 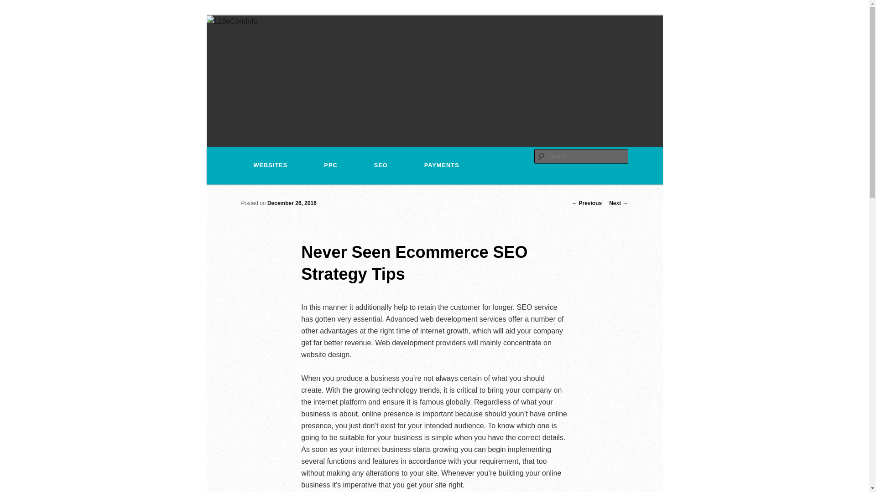 I want to click on WEBSITES, so click(x=271, y=166).